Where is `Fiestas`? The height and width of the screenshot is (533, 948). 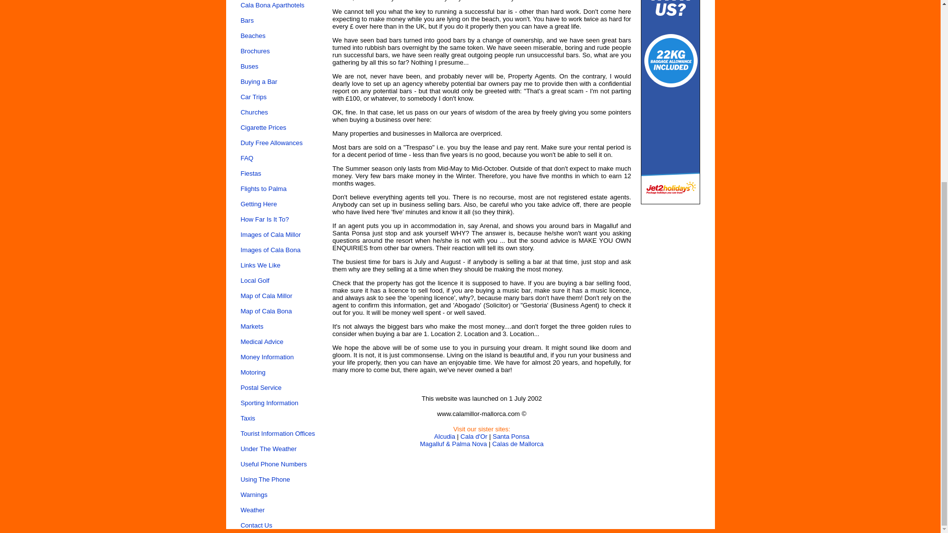
Fiestas is located at coordinates (251, 173).